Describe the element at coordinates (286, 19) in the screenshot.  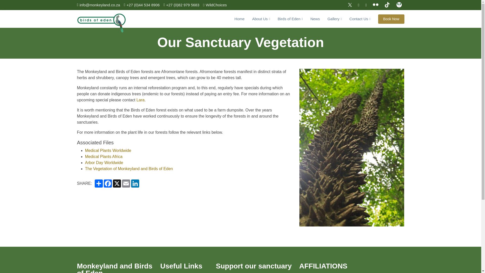
I see `Birds of Eden` at that location.